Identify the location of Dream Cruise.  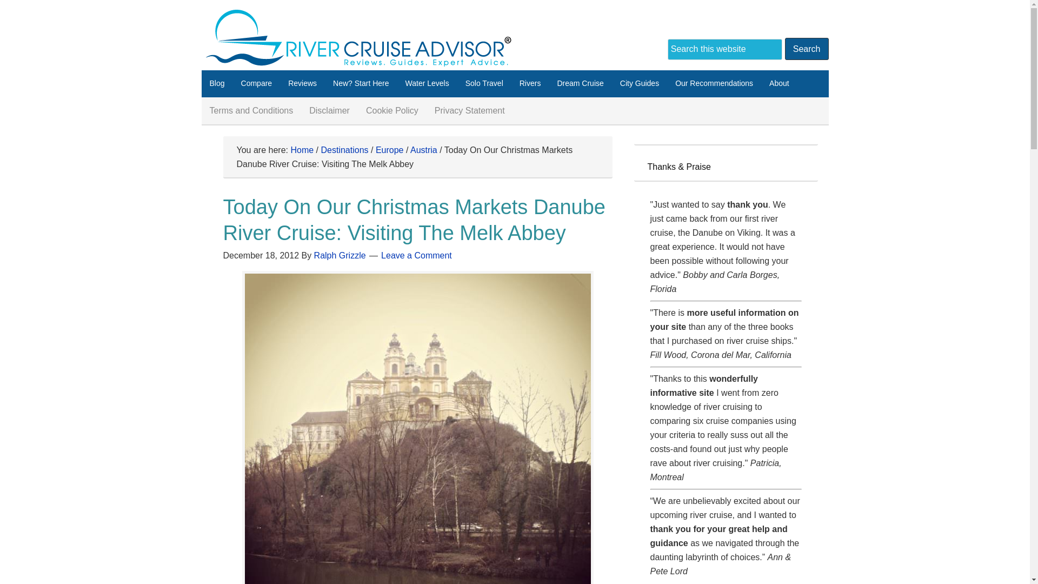
(580, 83).